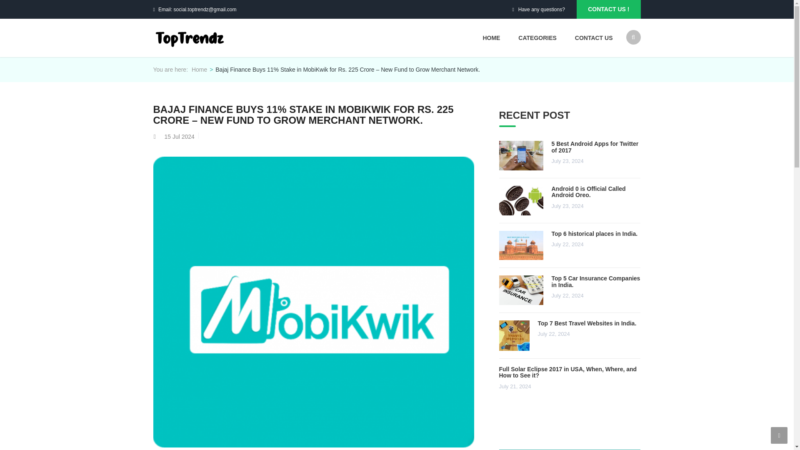 The height and width of the screenshot is (450, 800). I want to click on CATEGORIES, so click(537, 38).